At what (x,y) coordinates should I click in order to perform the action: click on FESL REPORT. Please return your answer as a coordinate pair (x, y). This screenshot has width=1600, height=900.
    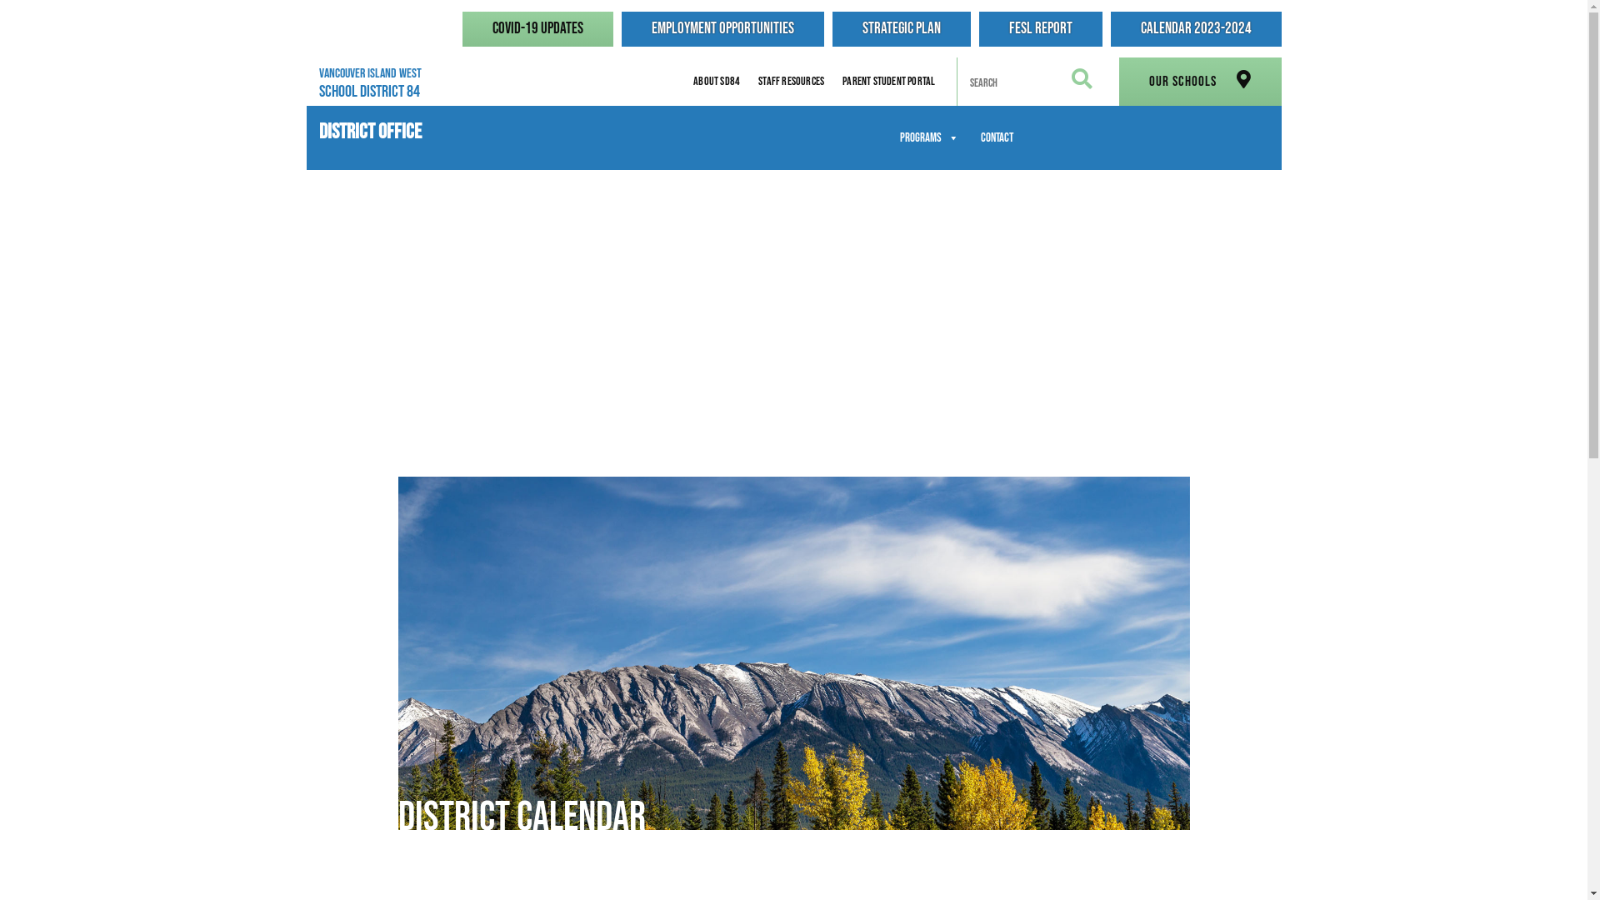
    Looking at the image, I should click on (1040, 29).